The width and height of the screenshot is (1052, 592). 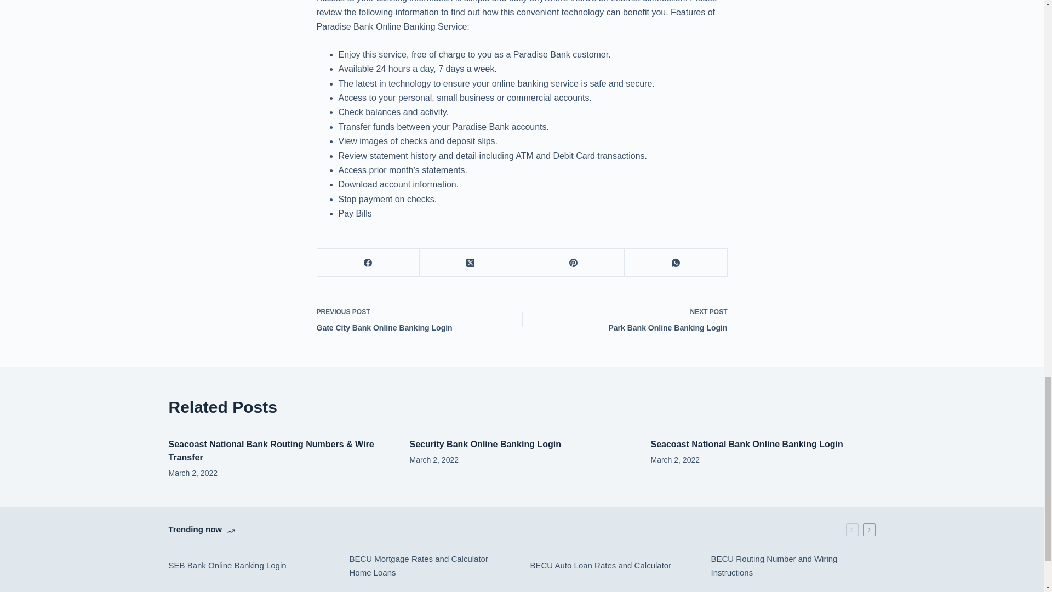 What do you see at coordinates (485, 444) in the screenshot?
I see `Security Bank Online Banking Login` at bounding box center [485, 444].